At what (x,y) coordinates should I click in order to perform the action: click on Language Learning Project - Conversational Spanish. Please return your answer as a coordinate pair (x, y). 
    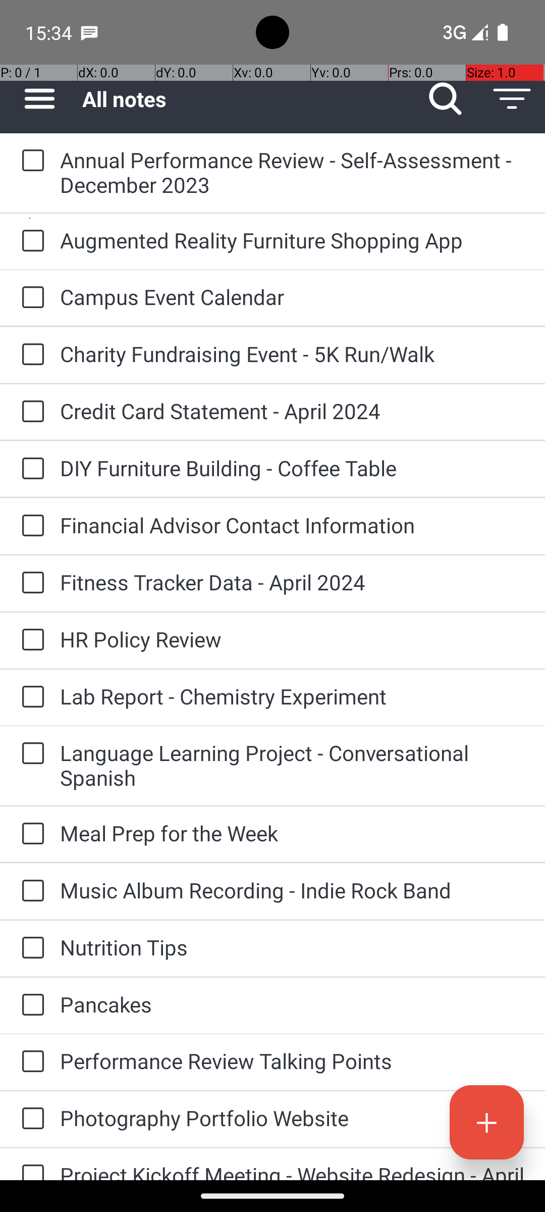
    Looking at the image, I should click on (293, 765).